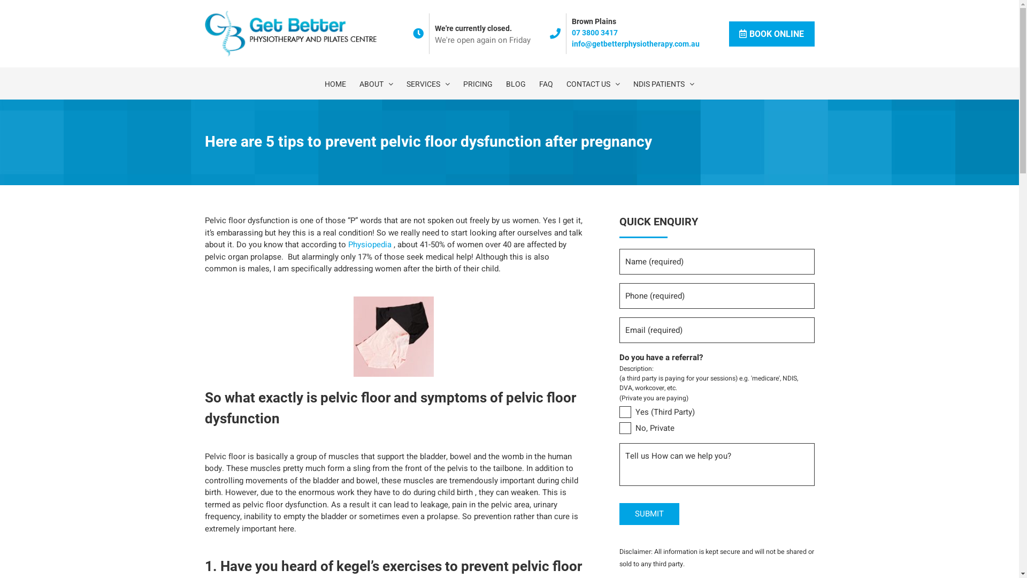 The image size is (1027, 578). I want to click on 07 3800 3417, so click(595, 33).